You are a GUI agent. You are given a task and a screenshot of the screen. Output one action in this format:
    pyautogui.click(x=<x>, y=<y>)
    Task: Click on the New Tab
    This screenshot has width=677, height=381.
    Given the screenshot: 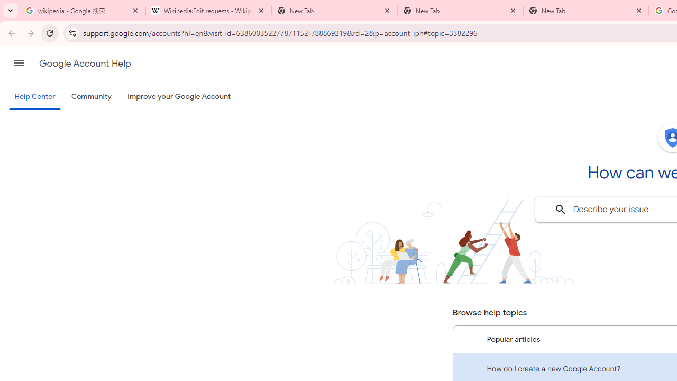 What is the action you would take?
    pyautogui.click(x=586, y=11)
    